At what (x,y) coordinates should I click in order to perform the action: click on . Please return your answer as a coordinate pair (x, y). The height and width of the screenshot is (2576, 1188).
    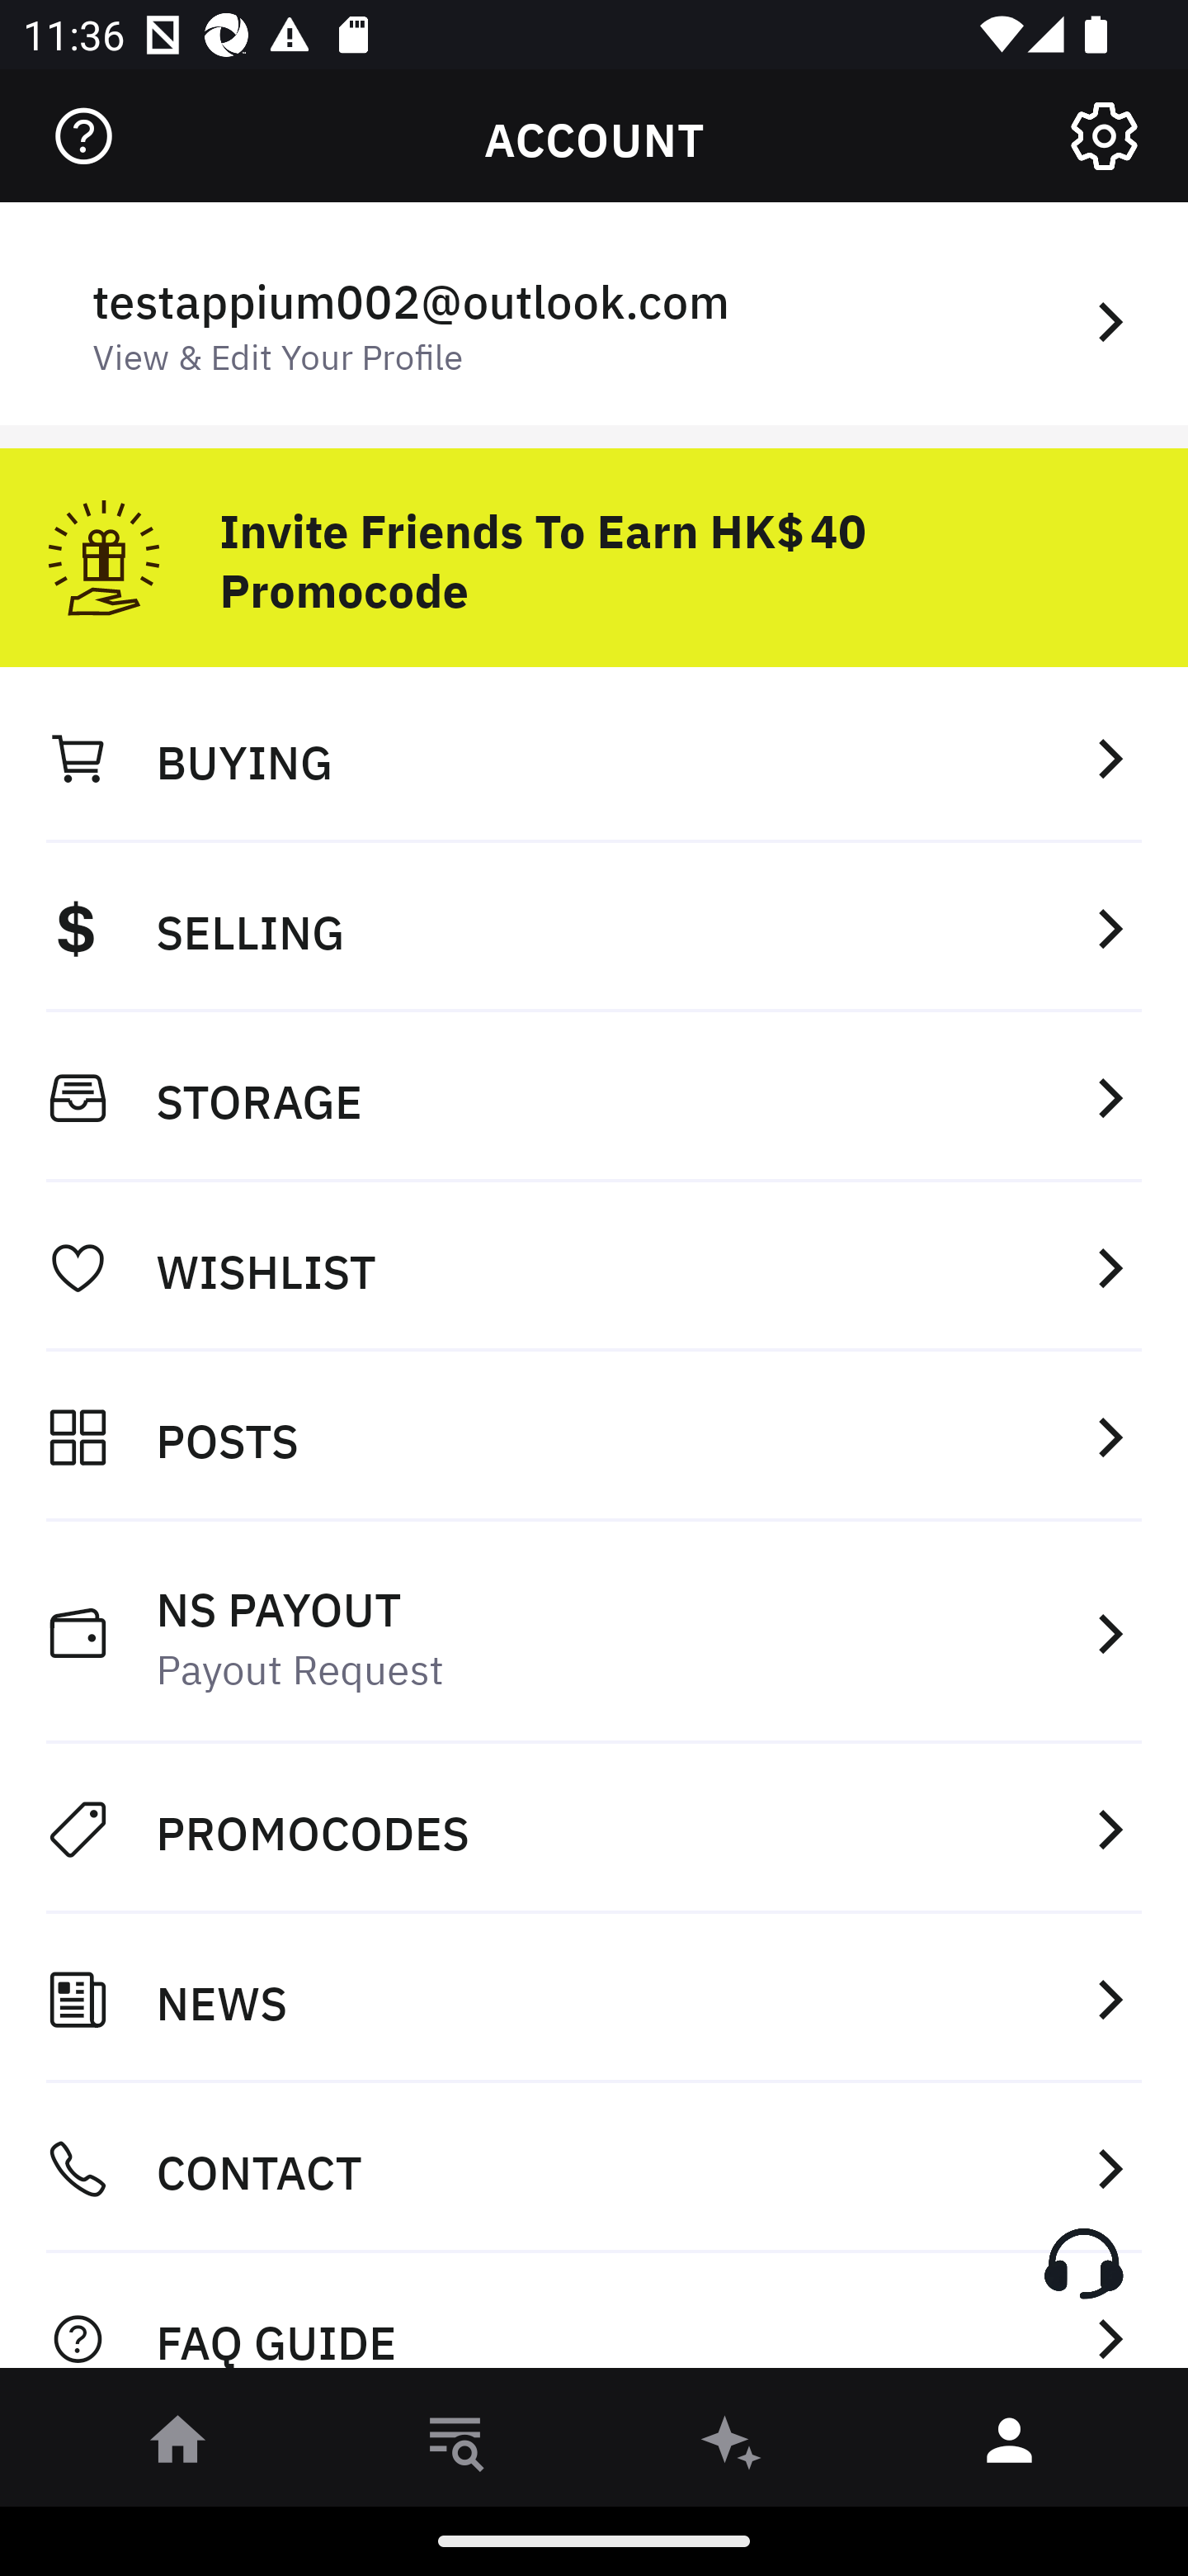
    Looking at the image, I should click on (1104, 136).